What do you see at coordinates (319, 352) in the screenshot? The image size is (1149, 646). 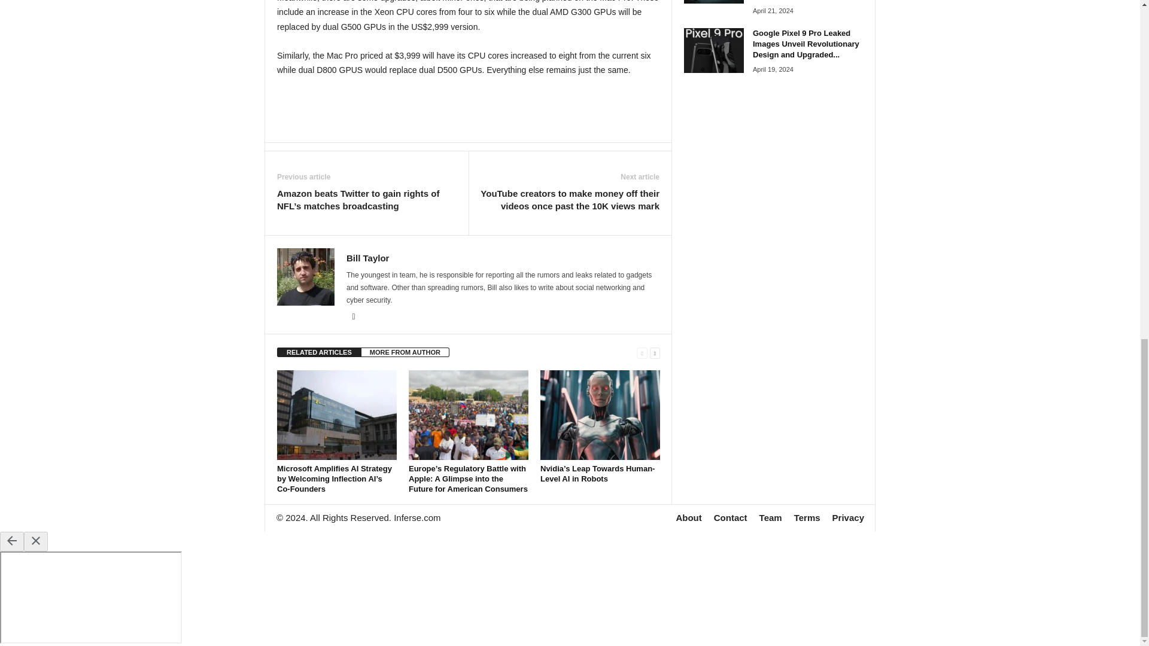 I see `RELATED ARTICLES` at bounding box center [319, 352].